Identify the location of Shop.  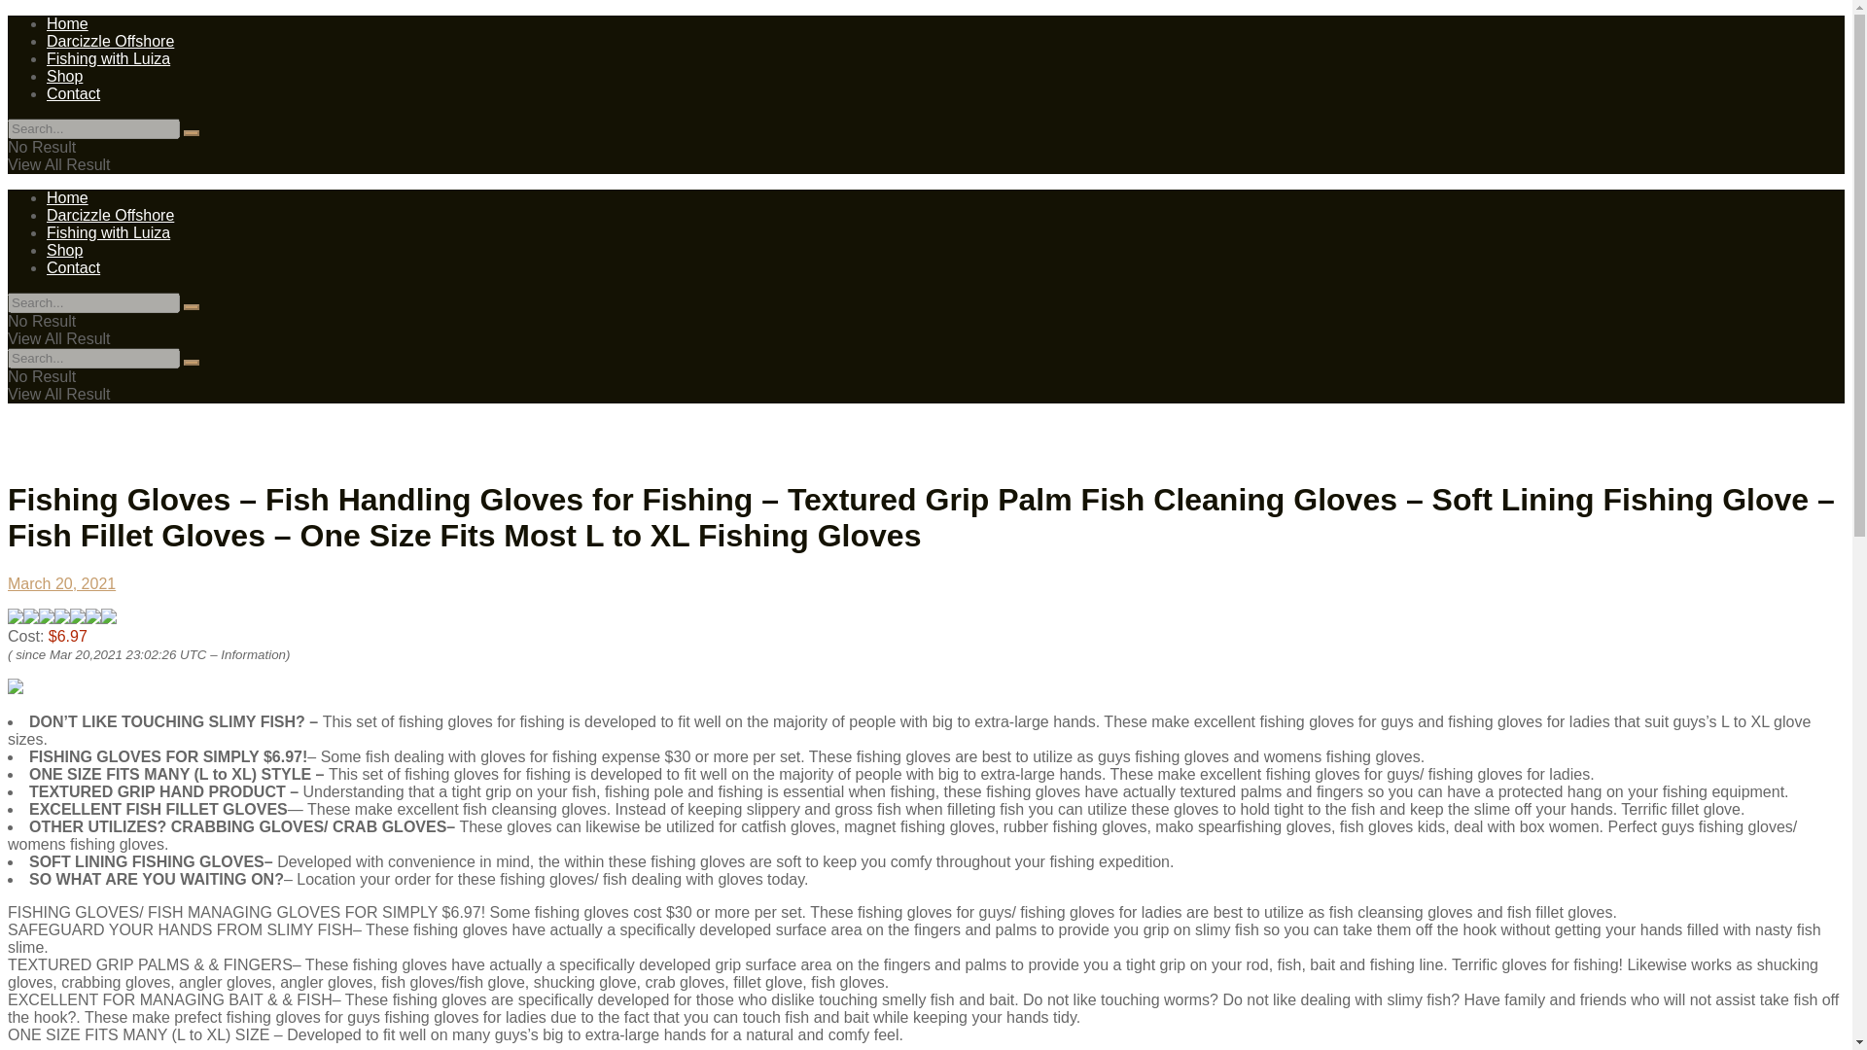
(64, 76).